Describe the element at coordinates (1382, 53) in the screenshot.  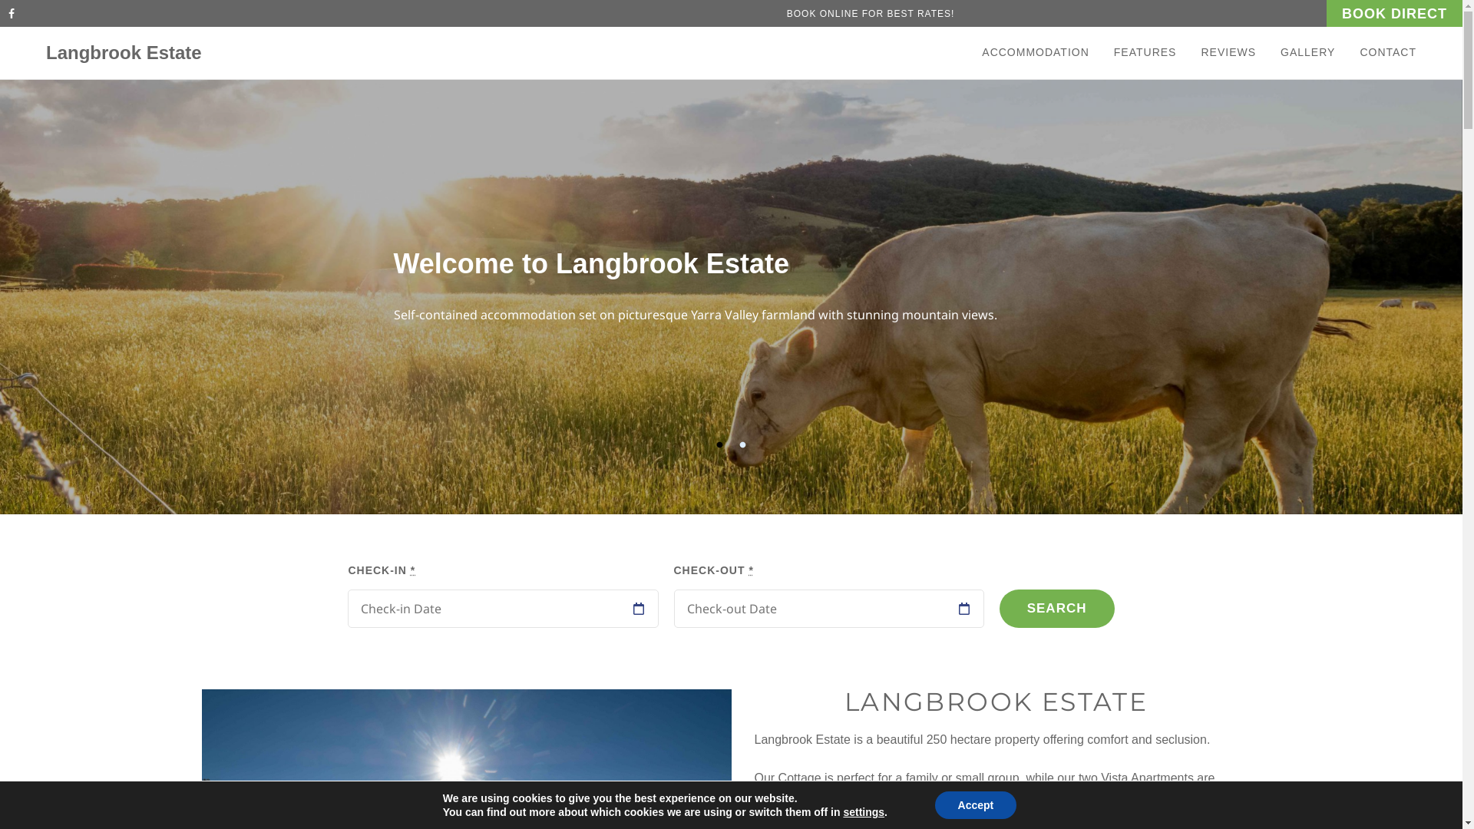
I see `CONTACT` at that location.